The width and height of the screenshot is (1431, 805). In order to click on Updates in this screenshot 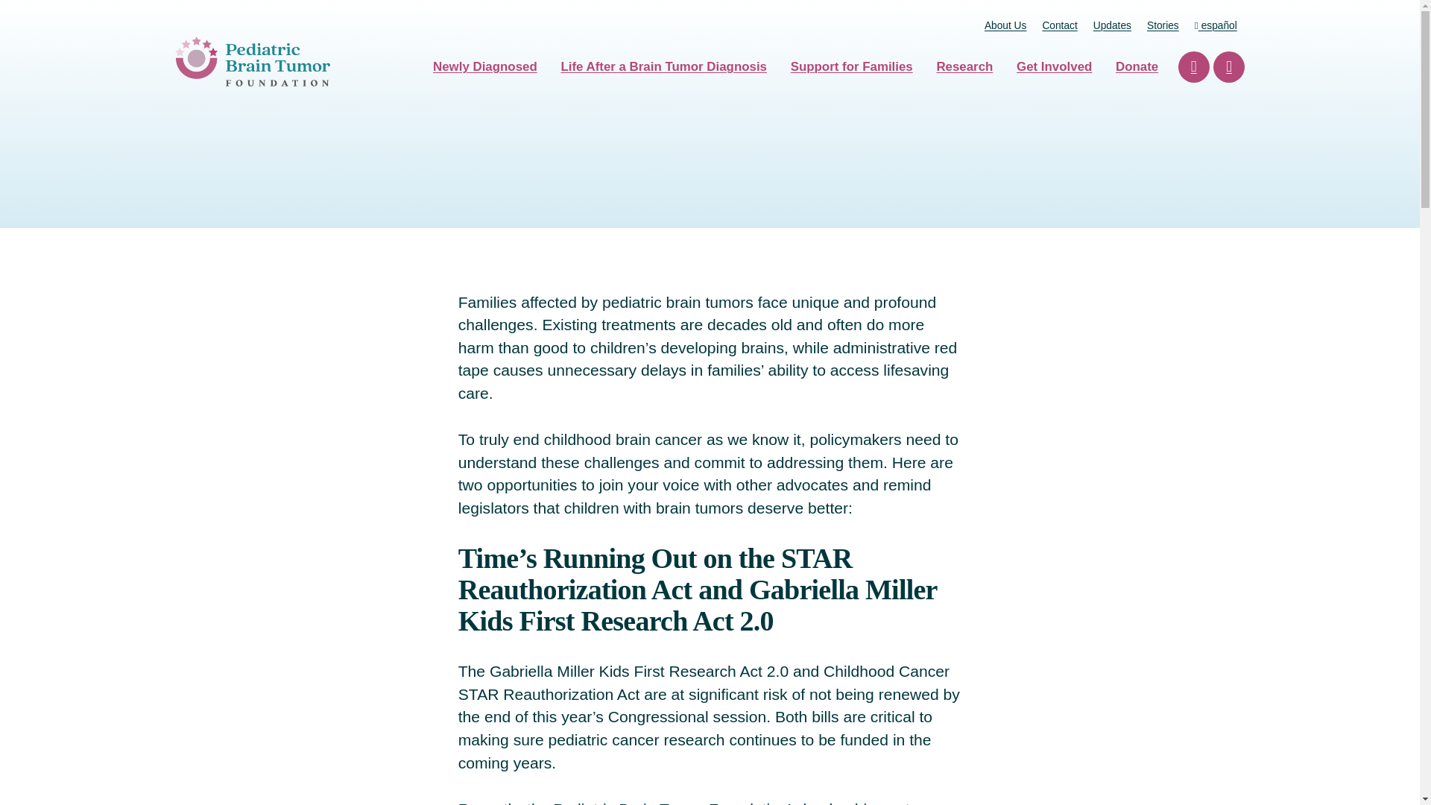, I will do `click(1112, 25)`.